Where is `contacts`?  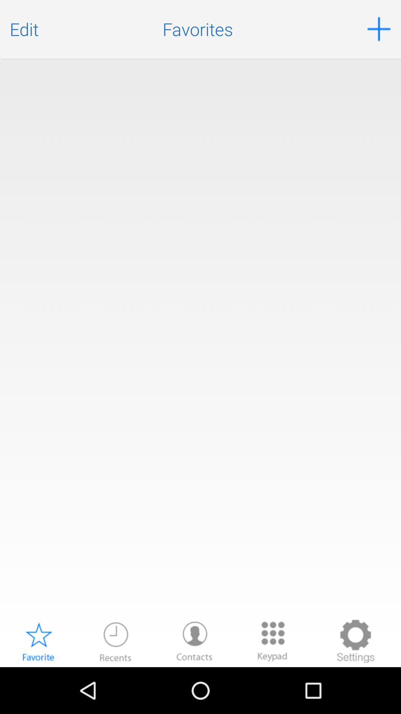
contacts is located at coordinates (195, 641).